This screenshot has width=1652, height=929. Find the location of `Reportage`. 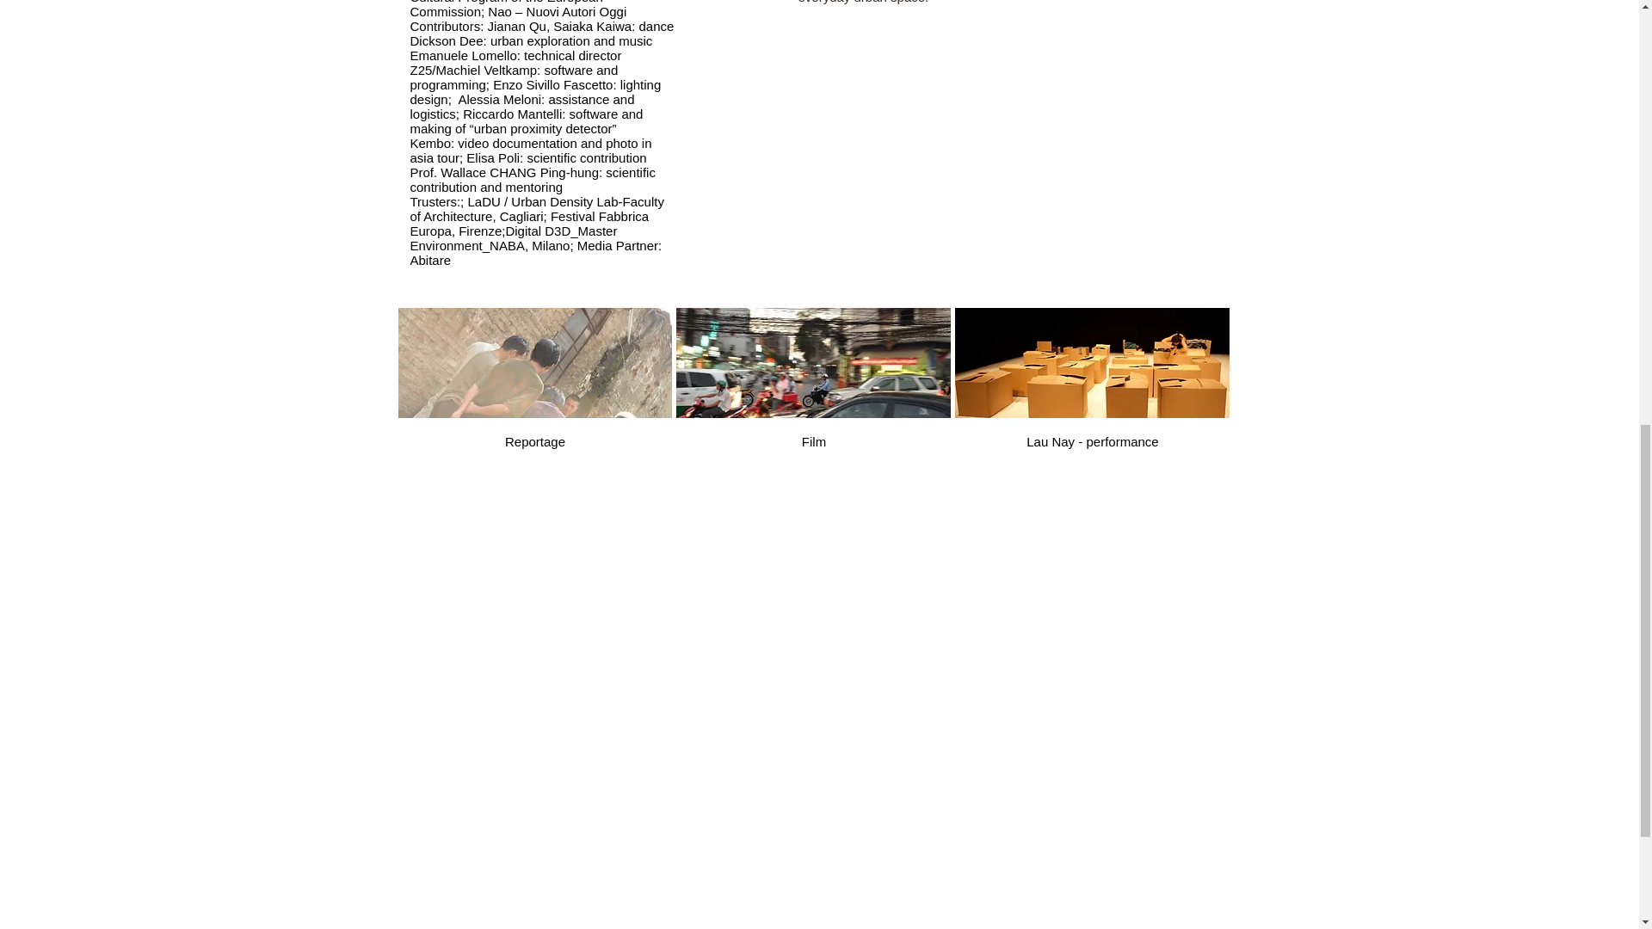

Reportage is located at coordinates (535, 387).